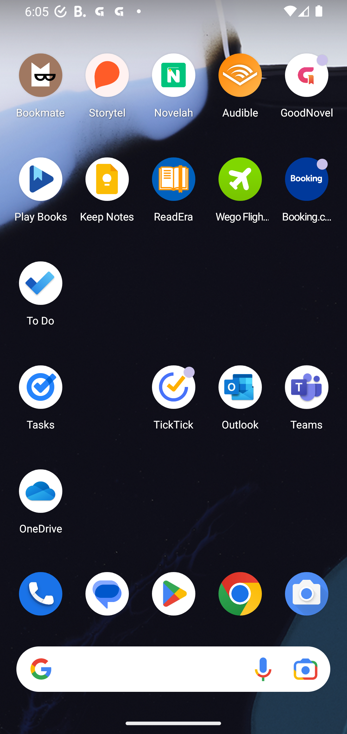 The width and height of the screenshot is (347, 734). Describe the element at coordinates (263, 669) in the screenshot. I see `Voice search` at that location.